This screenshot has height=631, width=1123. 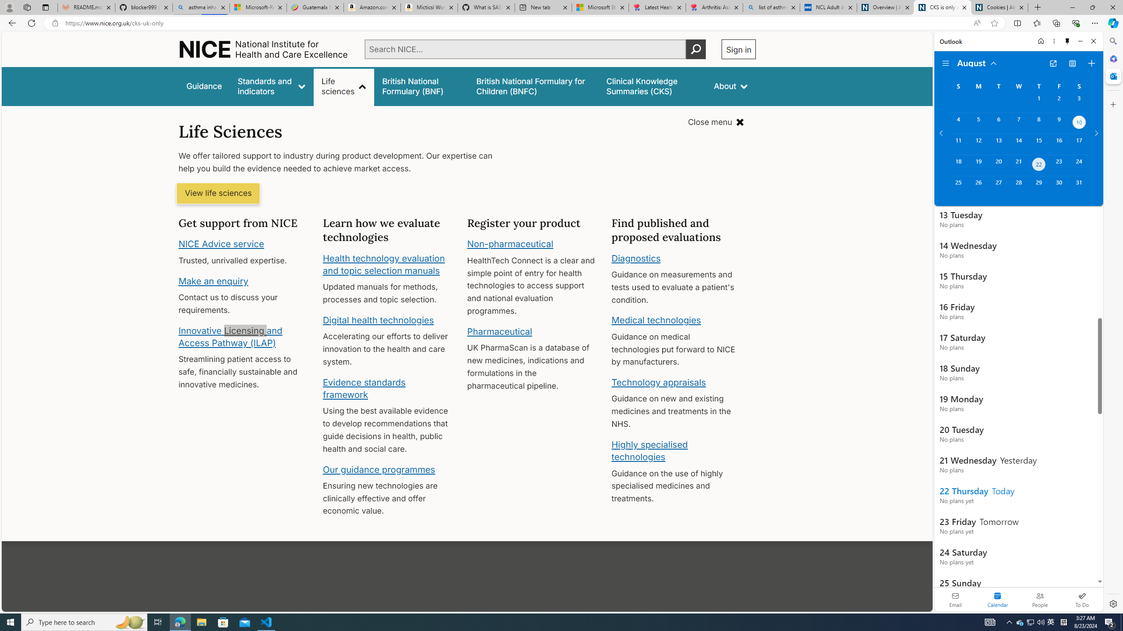 What do you see at coordinates (978, 186) in the screenshot?
I see `Monday, August 26, 2024. ` at bounding box center [978, 186].